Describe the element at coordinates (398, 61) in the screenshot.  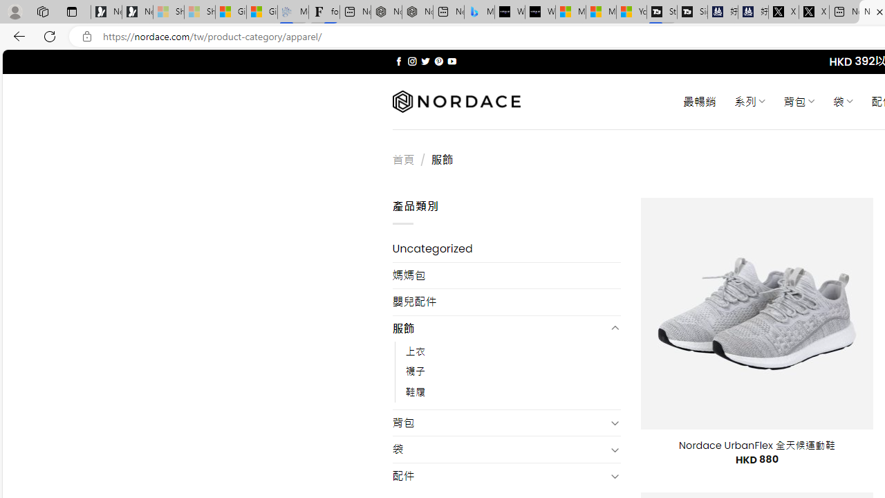
I see `Follow on Facebook` at that location.